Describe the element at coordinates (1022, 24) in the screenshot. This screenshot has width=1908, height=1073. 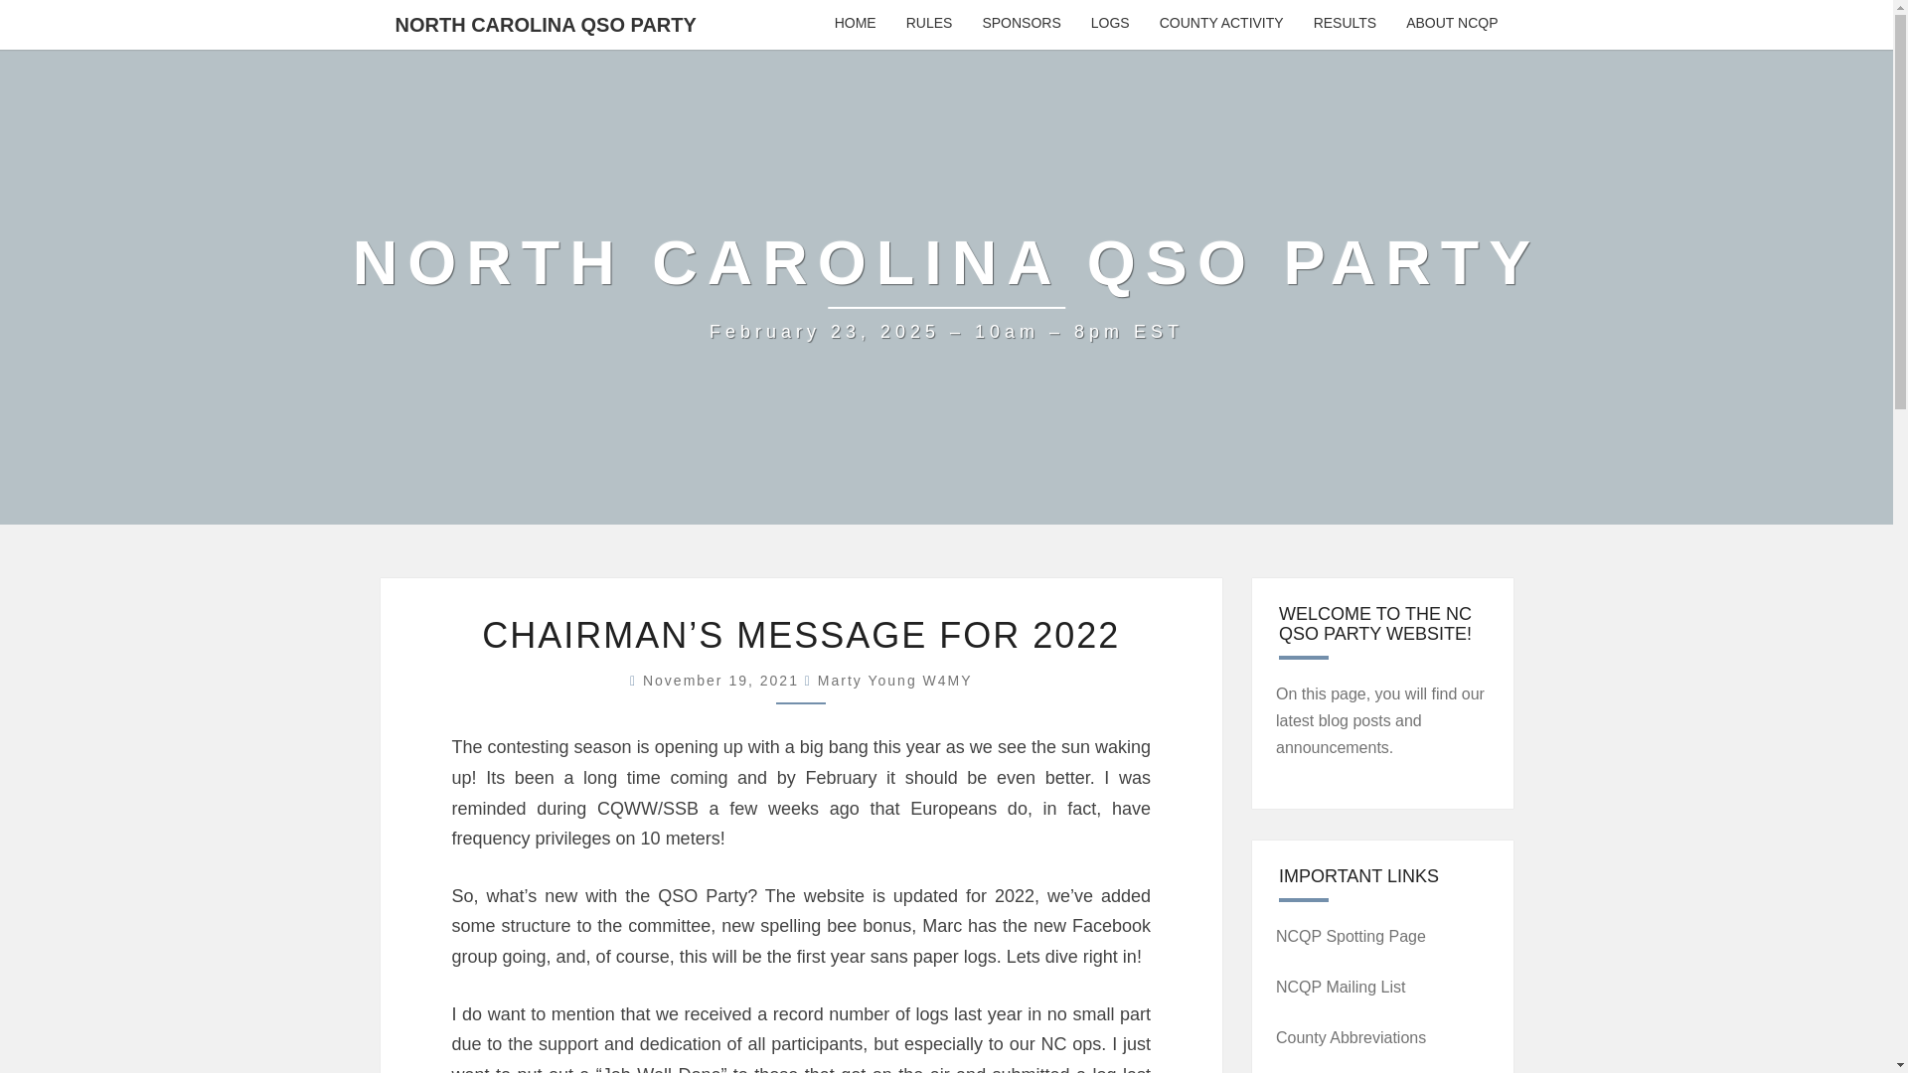
I see `SPONSORS` at that location.